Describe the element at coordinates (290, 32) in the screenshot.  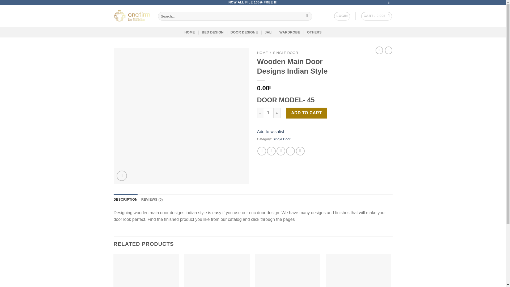
I see `WARDROBE` at that location.